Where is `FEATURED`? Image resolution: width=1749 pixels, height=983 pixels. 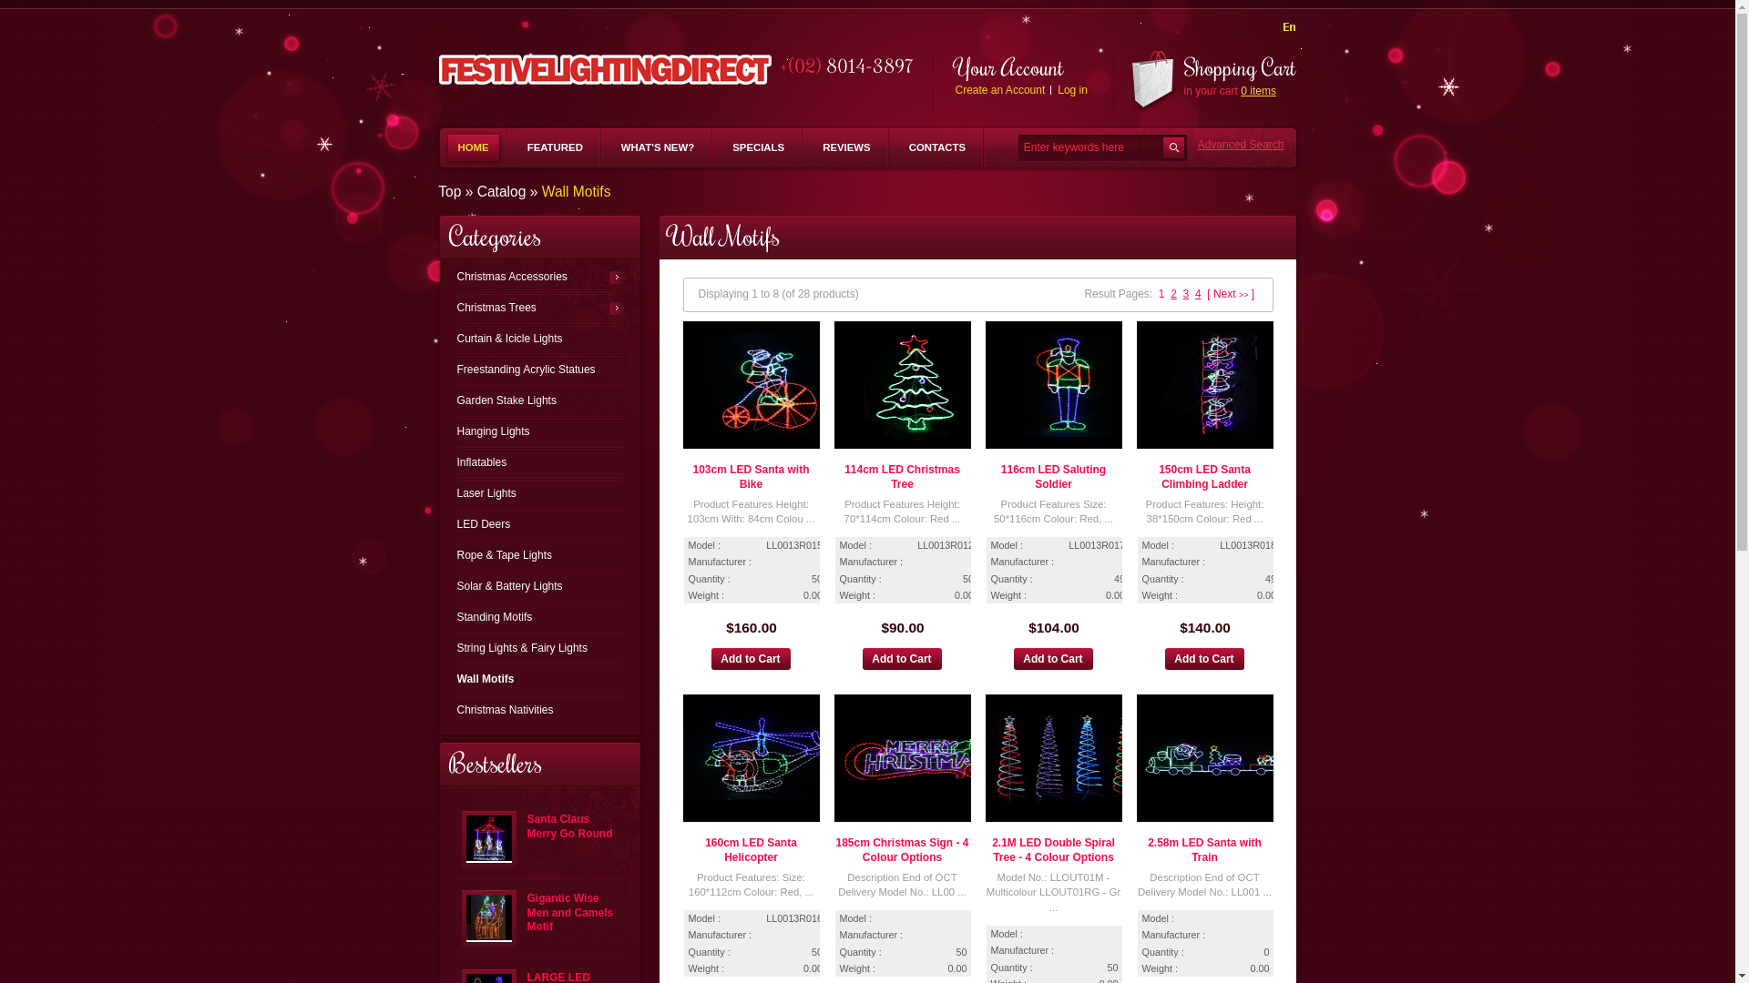
FEATURED is located at coordinates (556, 147).